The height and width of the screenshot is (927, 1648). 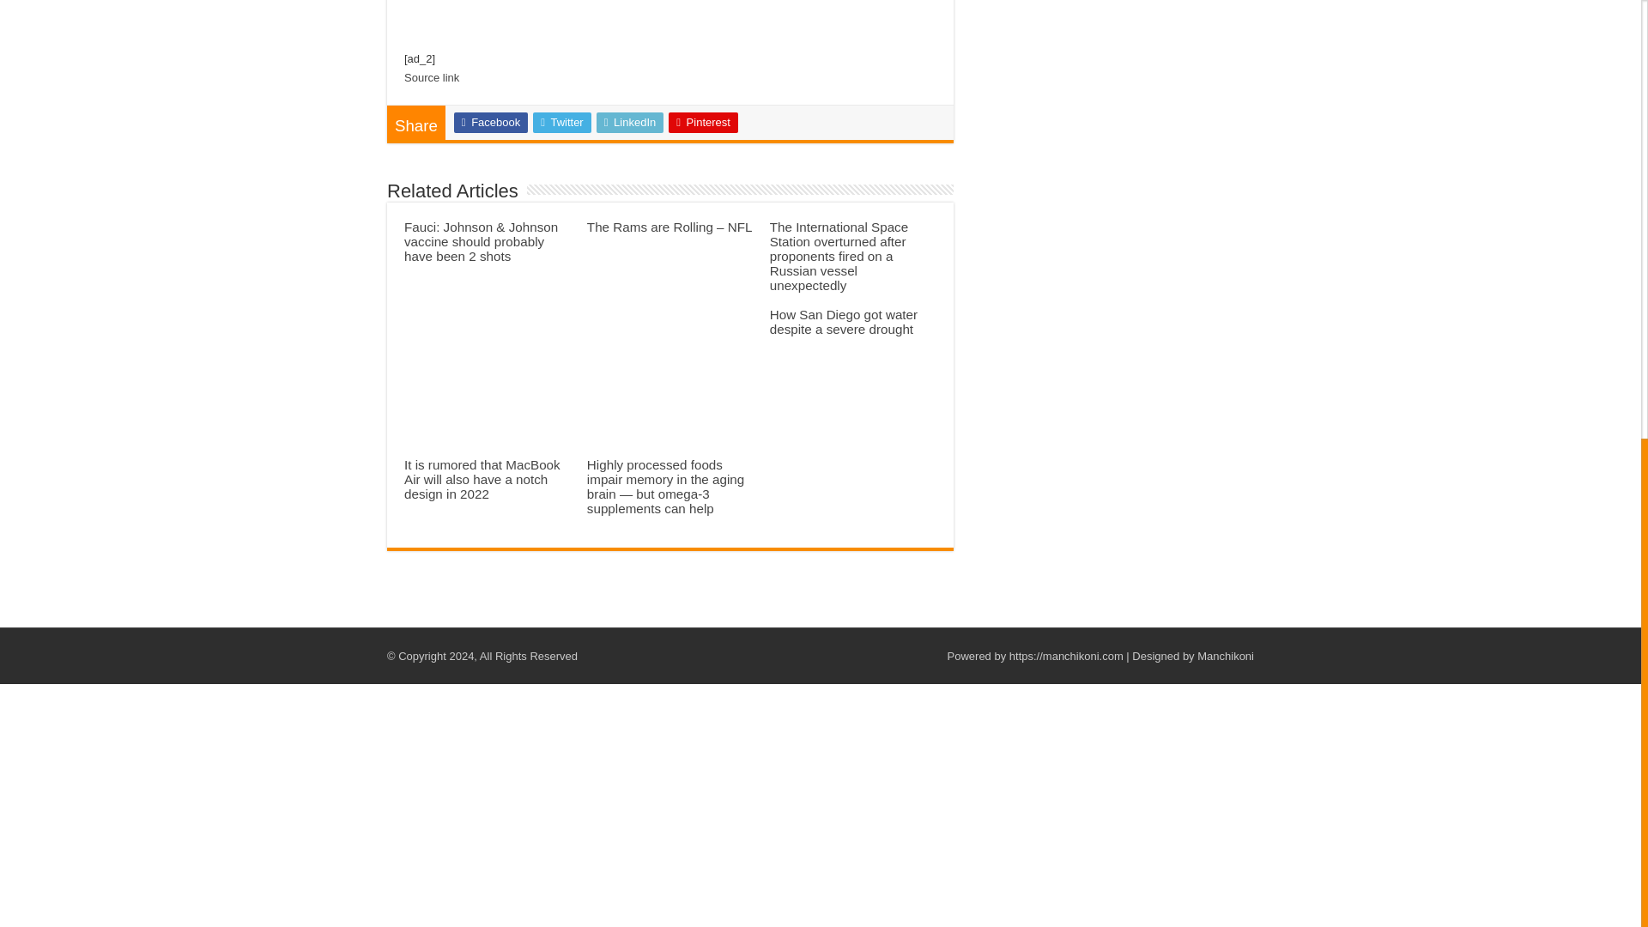 I want to click on Source link, so click(x=431, y=77).